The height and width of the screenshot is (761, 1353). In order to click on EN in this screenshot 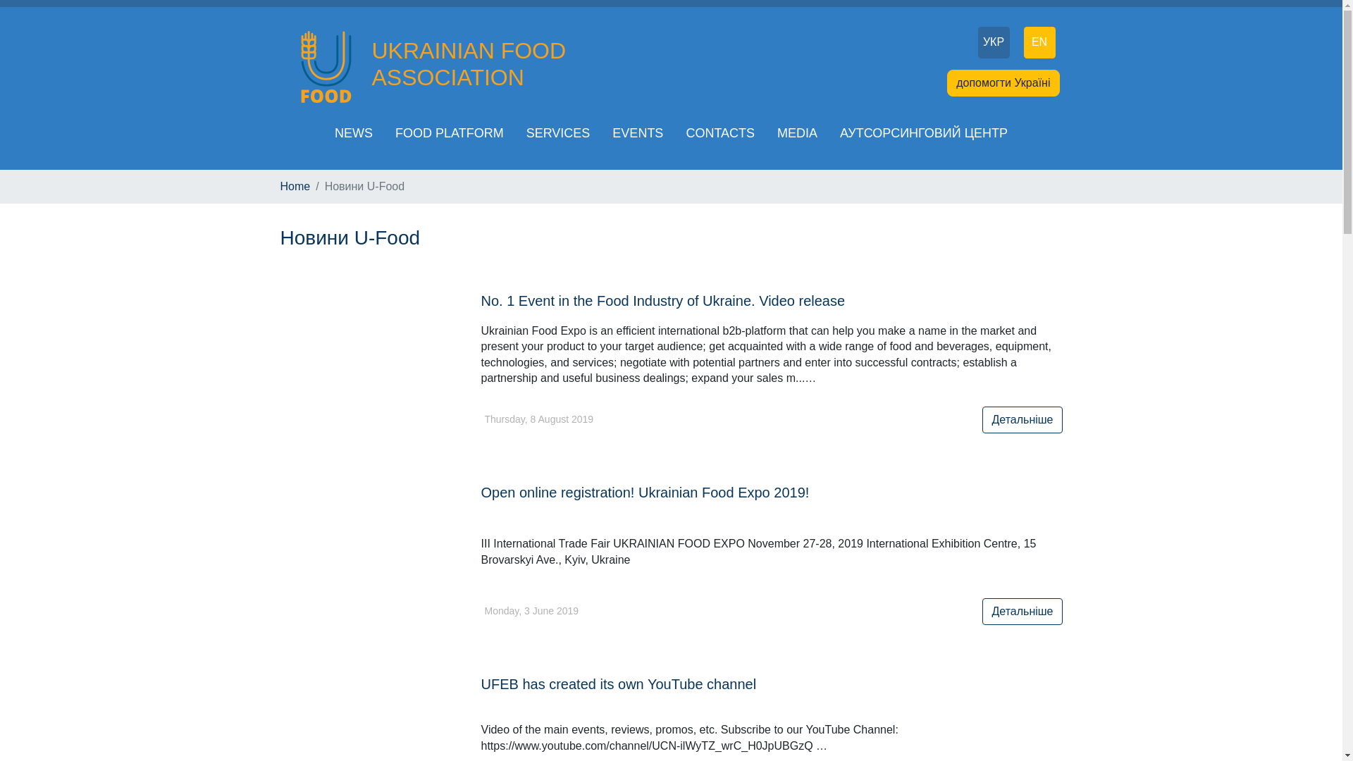, I will do `click(1039, 42)`.